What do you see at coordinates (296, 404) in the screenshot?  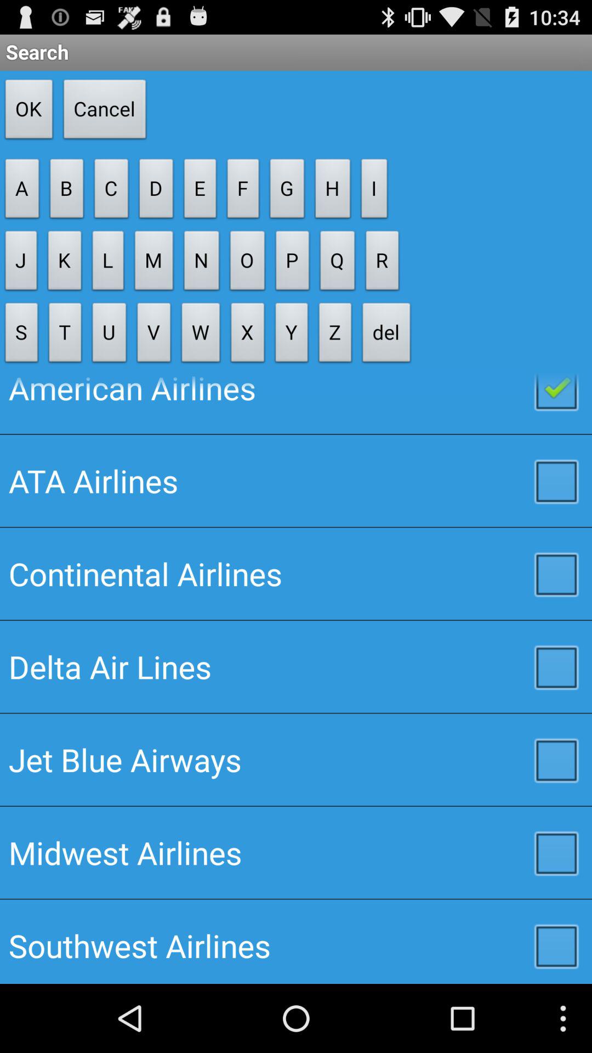 I see `turn off the american airlines item` at bounding box center [296, 404].